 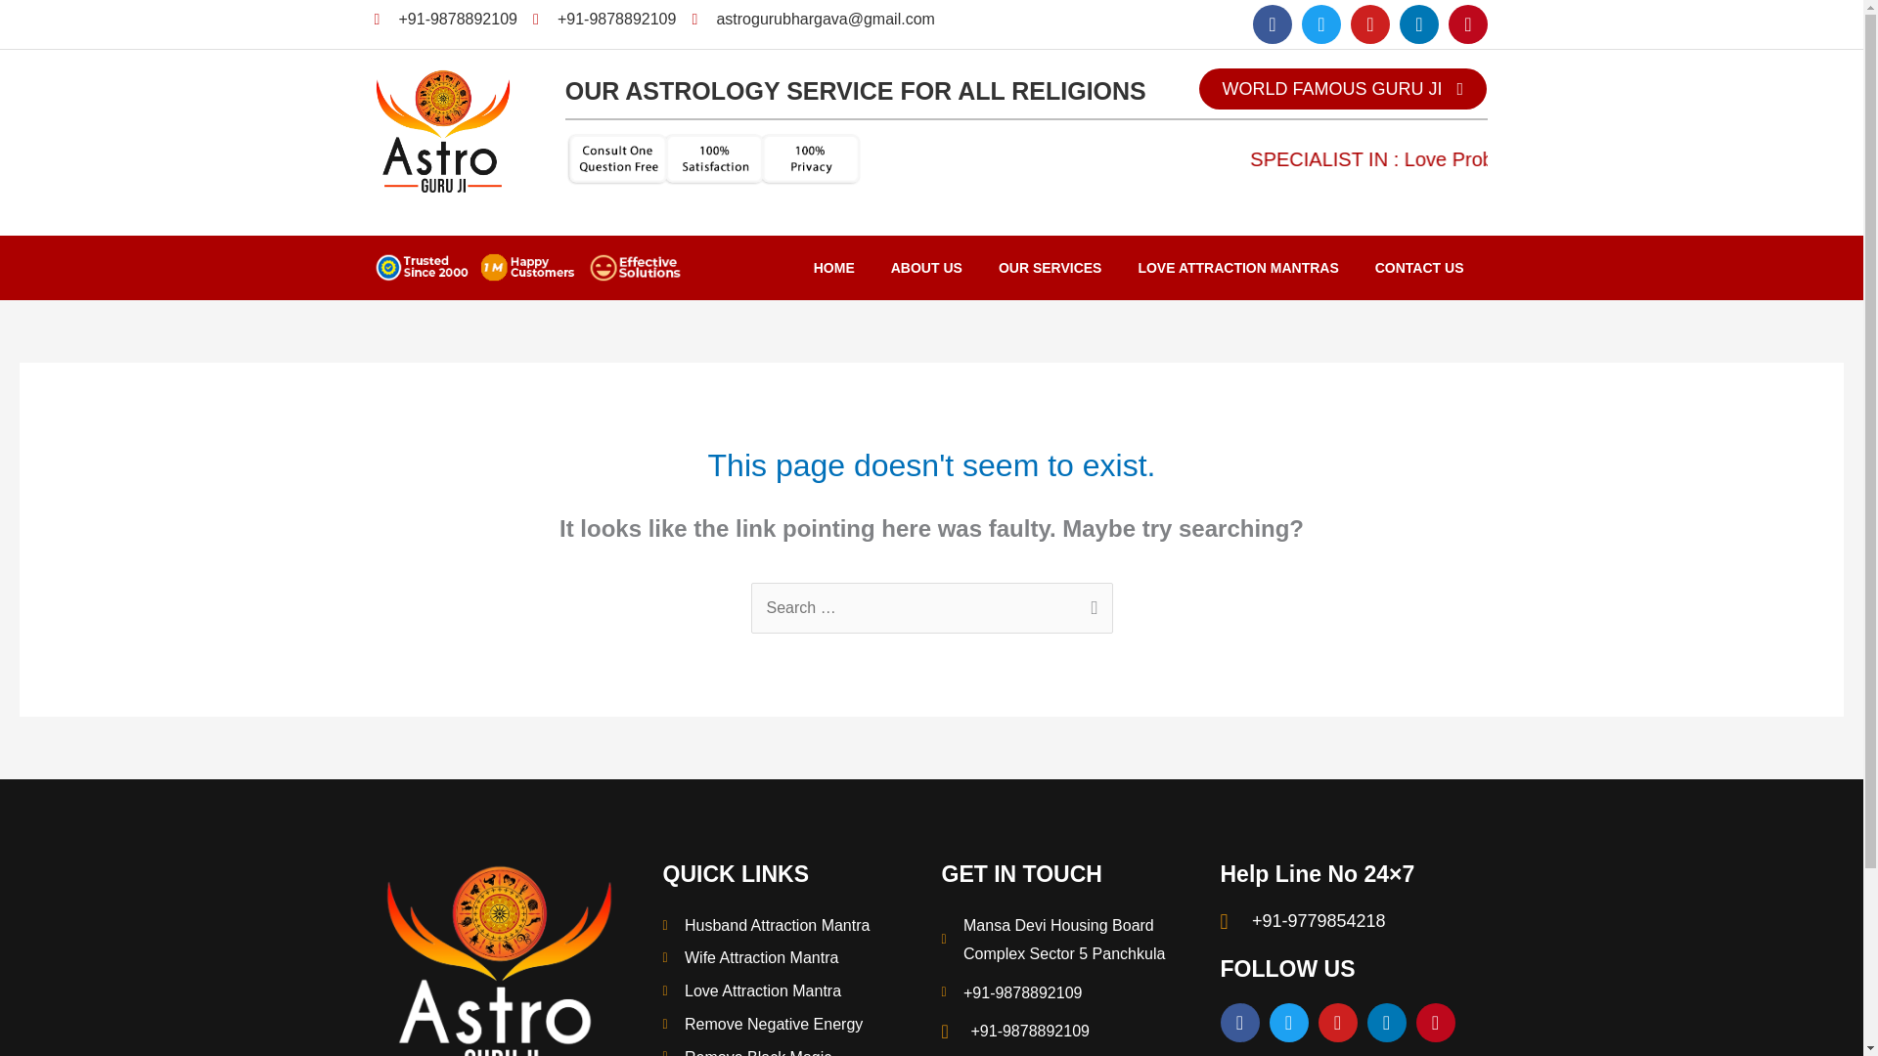 What do you see at coordinates (834, 268) in the screenshot?
I see `HOME` at bounding box center [834, 268].